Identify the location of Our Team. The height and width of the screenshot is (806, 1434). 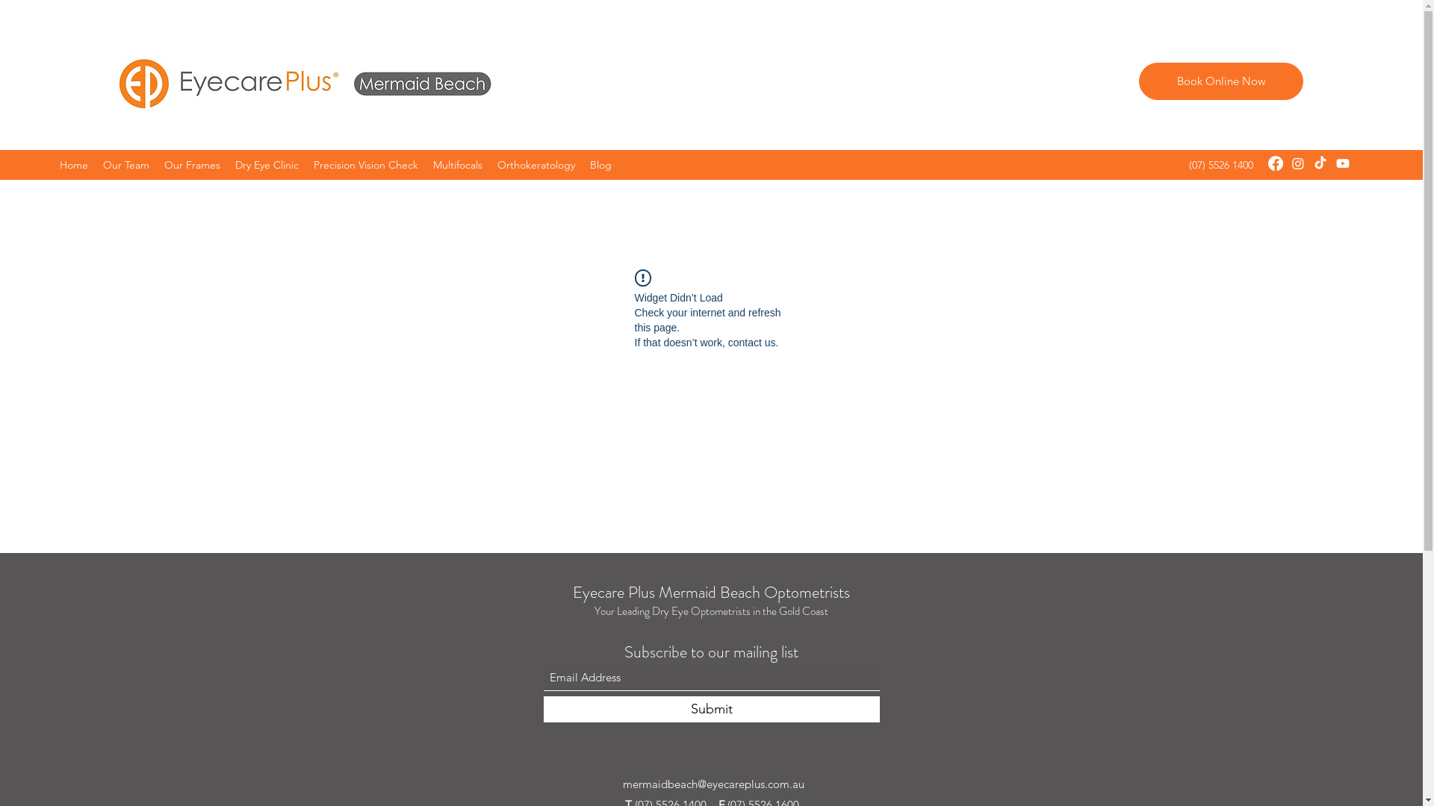
(126, 165).